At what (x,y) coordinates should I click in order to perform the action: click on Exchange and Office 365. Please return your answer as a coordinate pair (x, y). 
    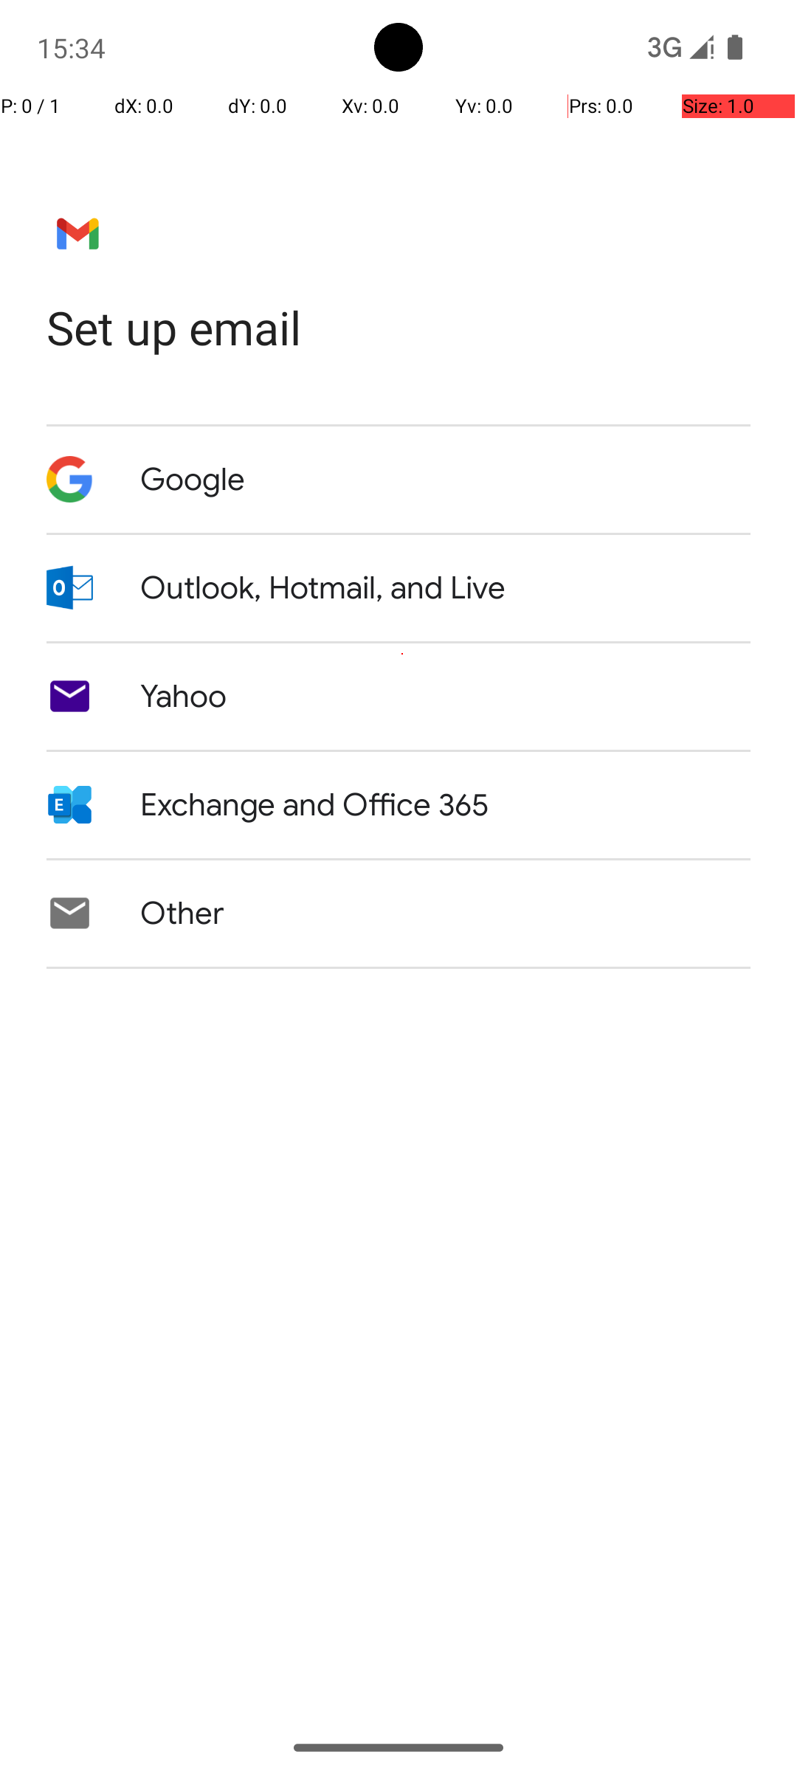
    Looking at the image, I should click on (314, 805).